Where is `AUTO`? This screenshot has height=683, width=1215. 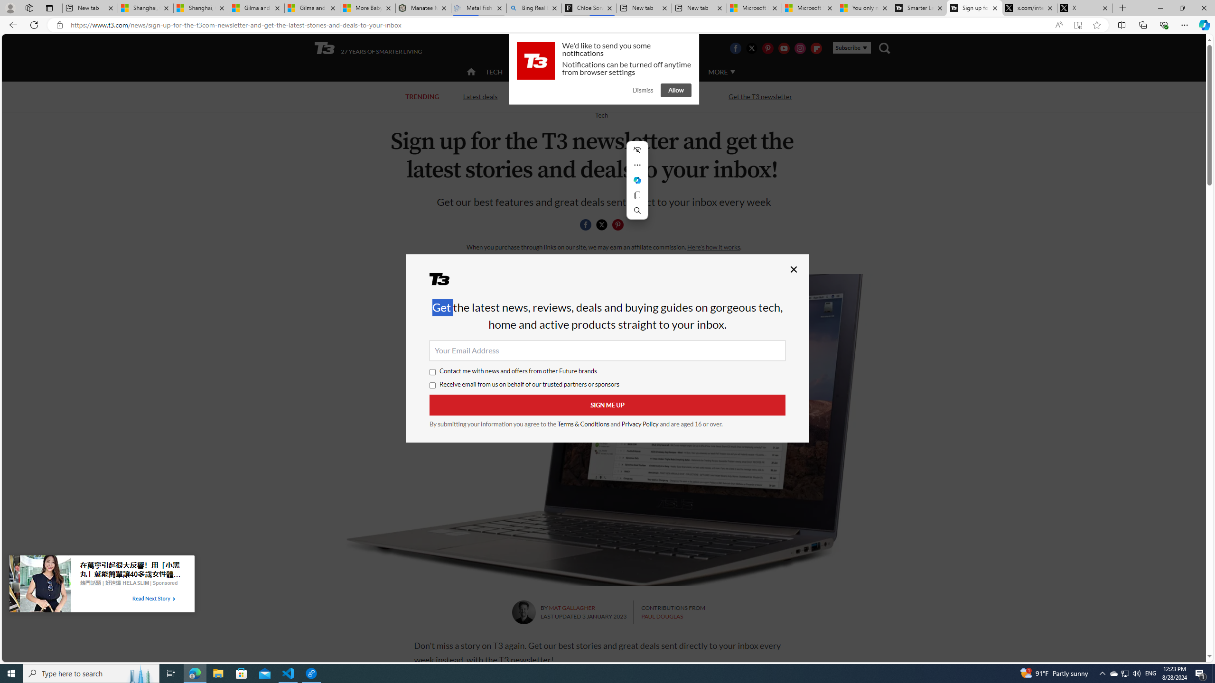
AUTO is located at coordinates (681, 72).